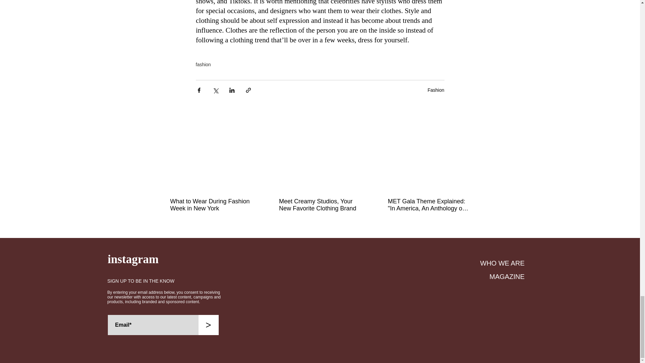 The image size is (645, 363). Describe the element at coordinates (203, 64) in the screenshot. I see `fashion` at that location.